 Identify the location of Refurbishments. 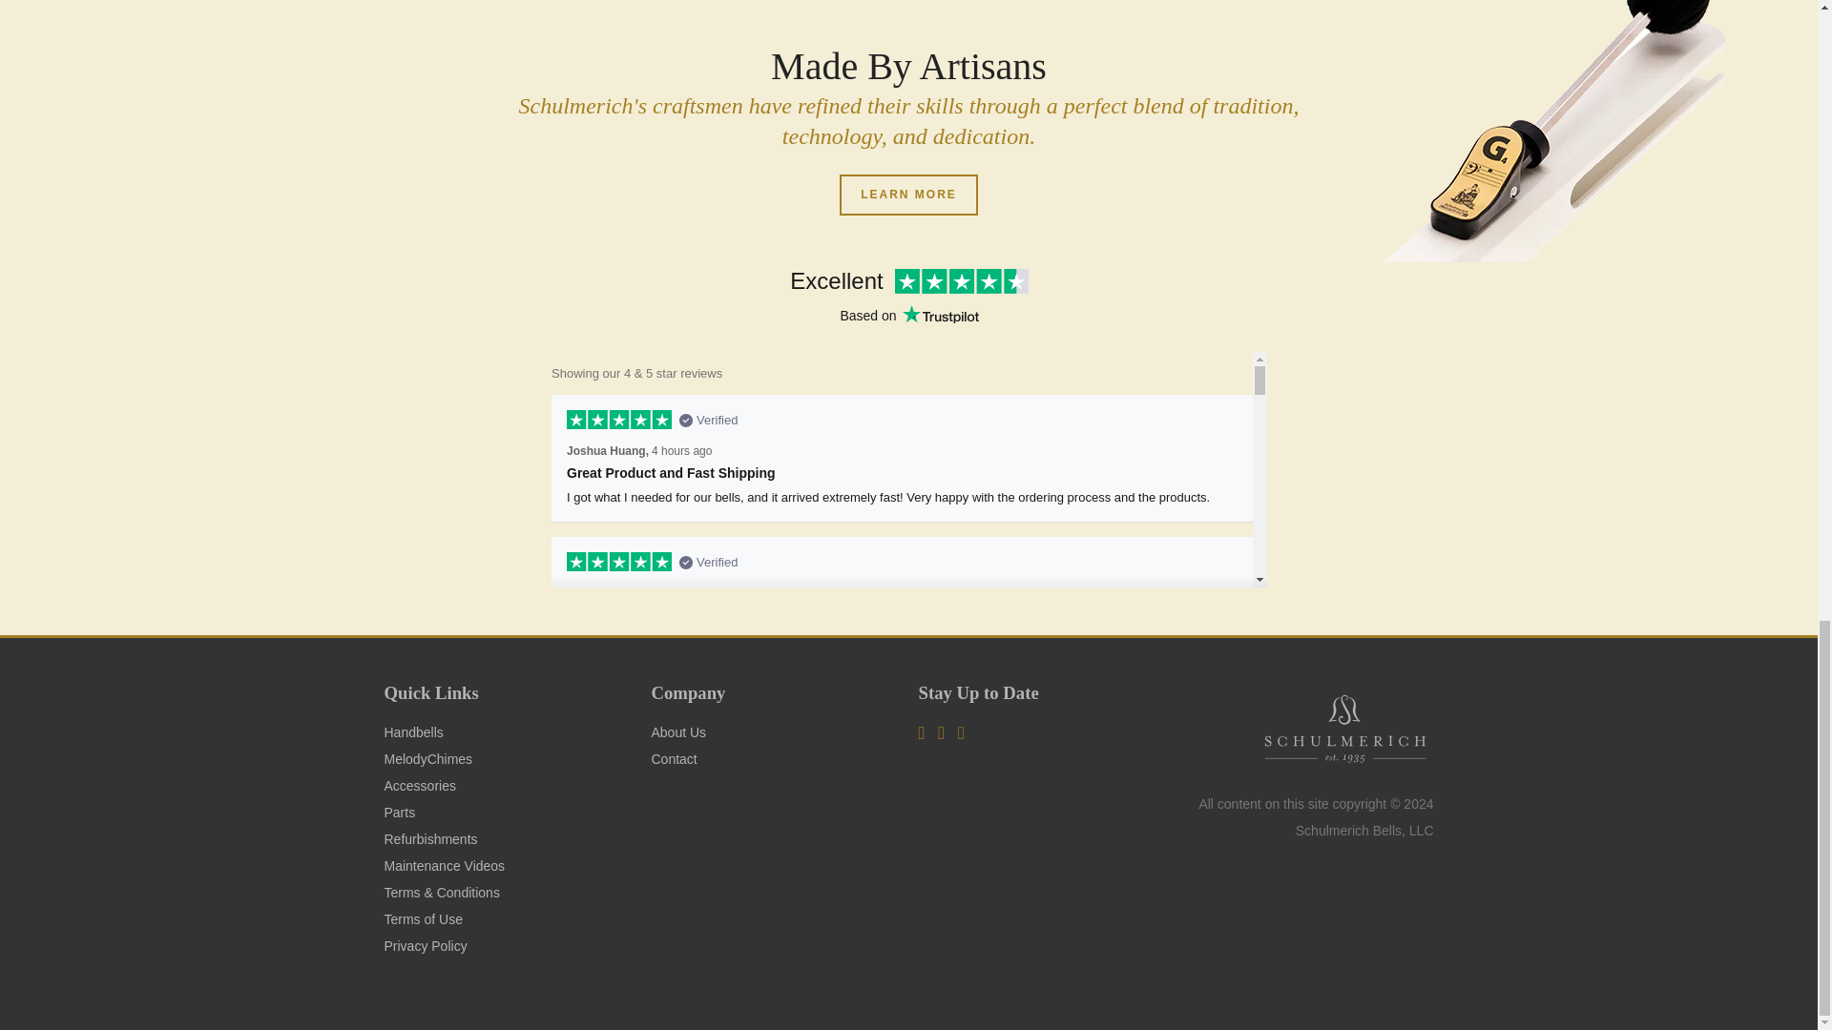
(429, 838).